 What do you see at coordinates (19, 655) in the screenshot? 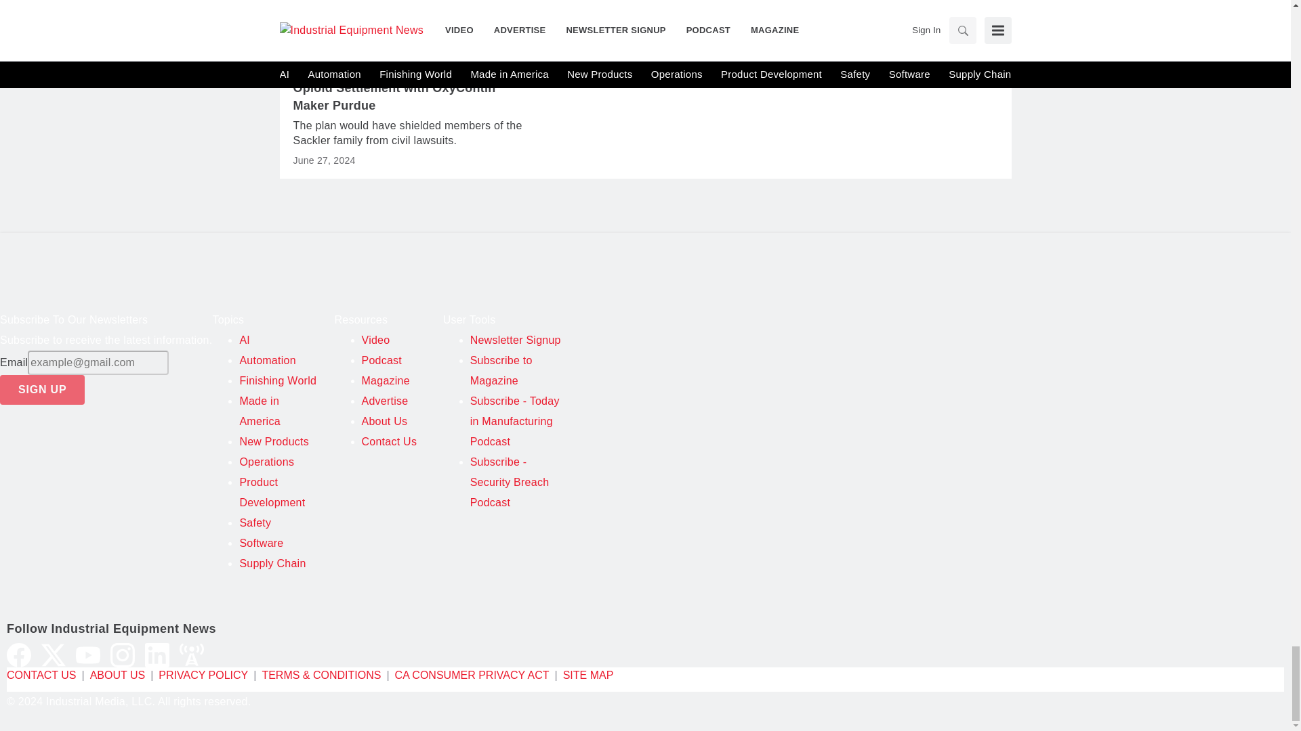
I see `Facebook icon` at bounding box center [19, 655].